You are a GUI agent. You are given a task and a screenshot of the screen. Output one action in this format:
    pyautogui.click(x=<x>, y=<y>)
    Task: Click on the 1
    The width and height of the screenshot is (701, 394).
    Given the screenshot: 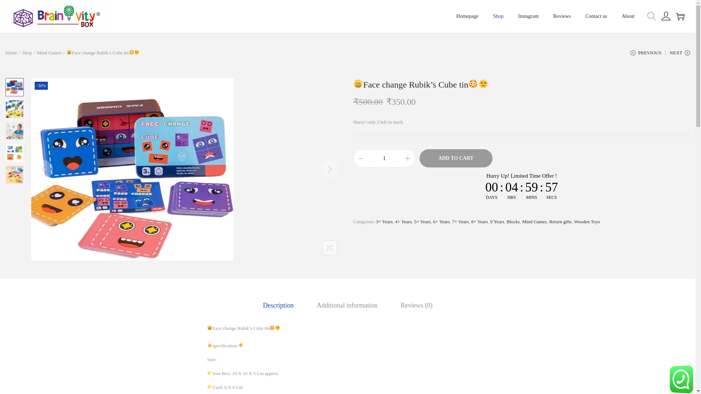 What is the action you would take?
    pyautogui.click(x=384, y=158)
    